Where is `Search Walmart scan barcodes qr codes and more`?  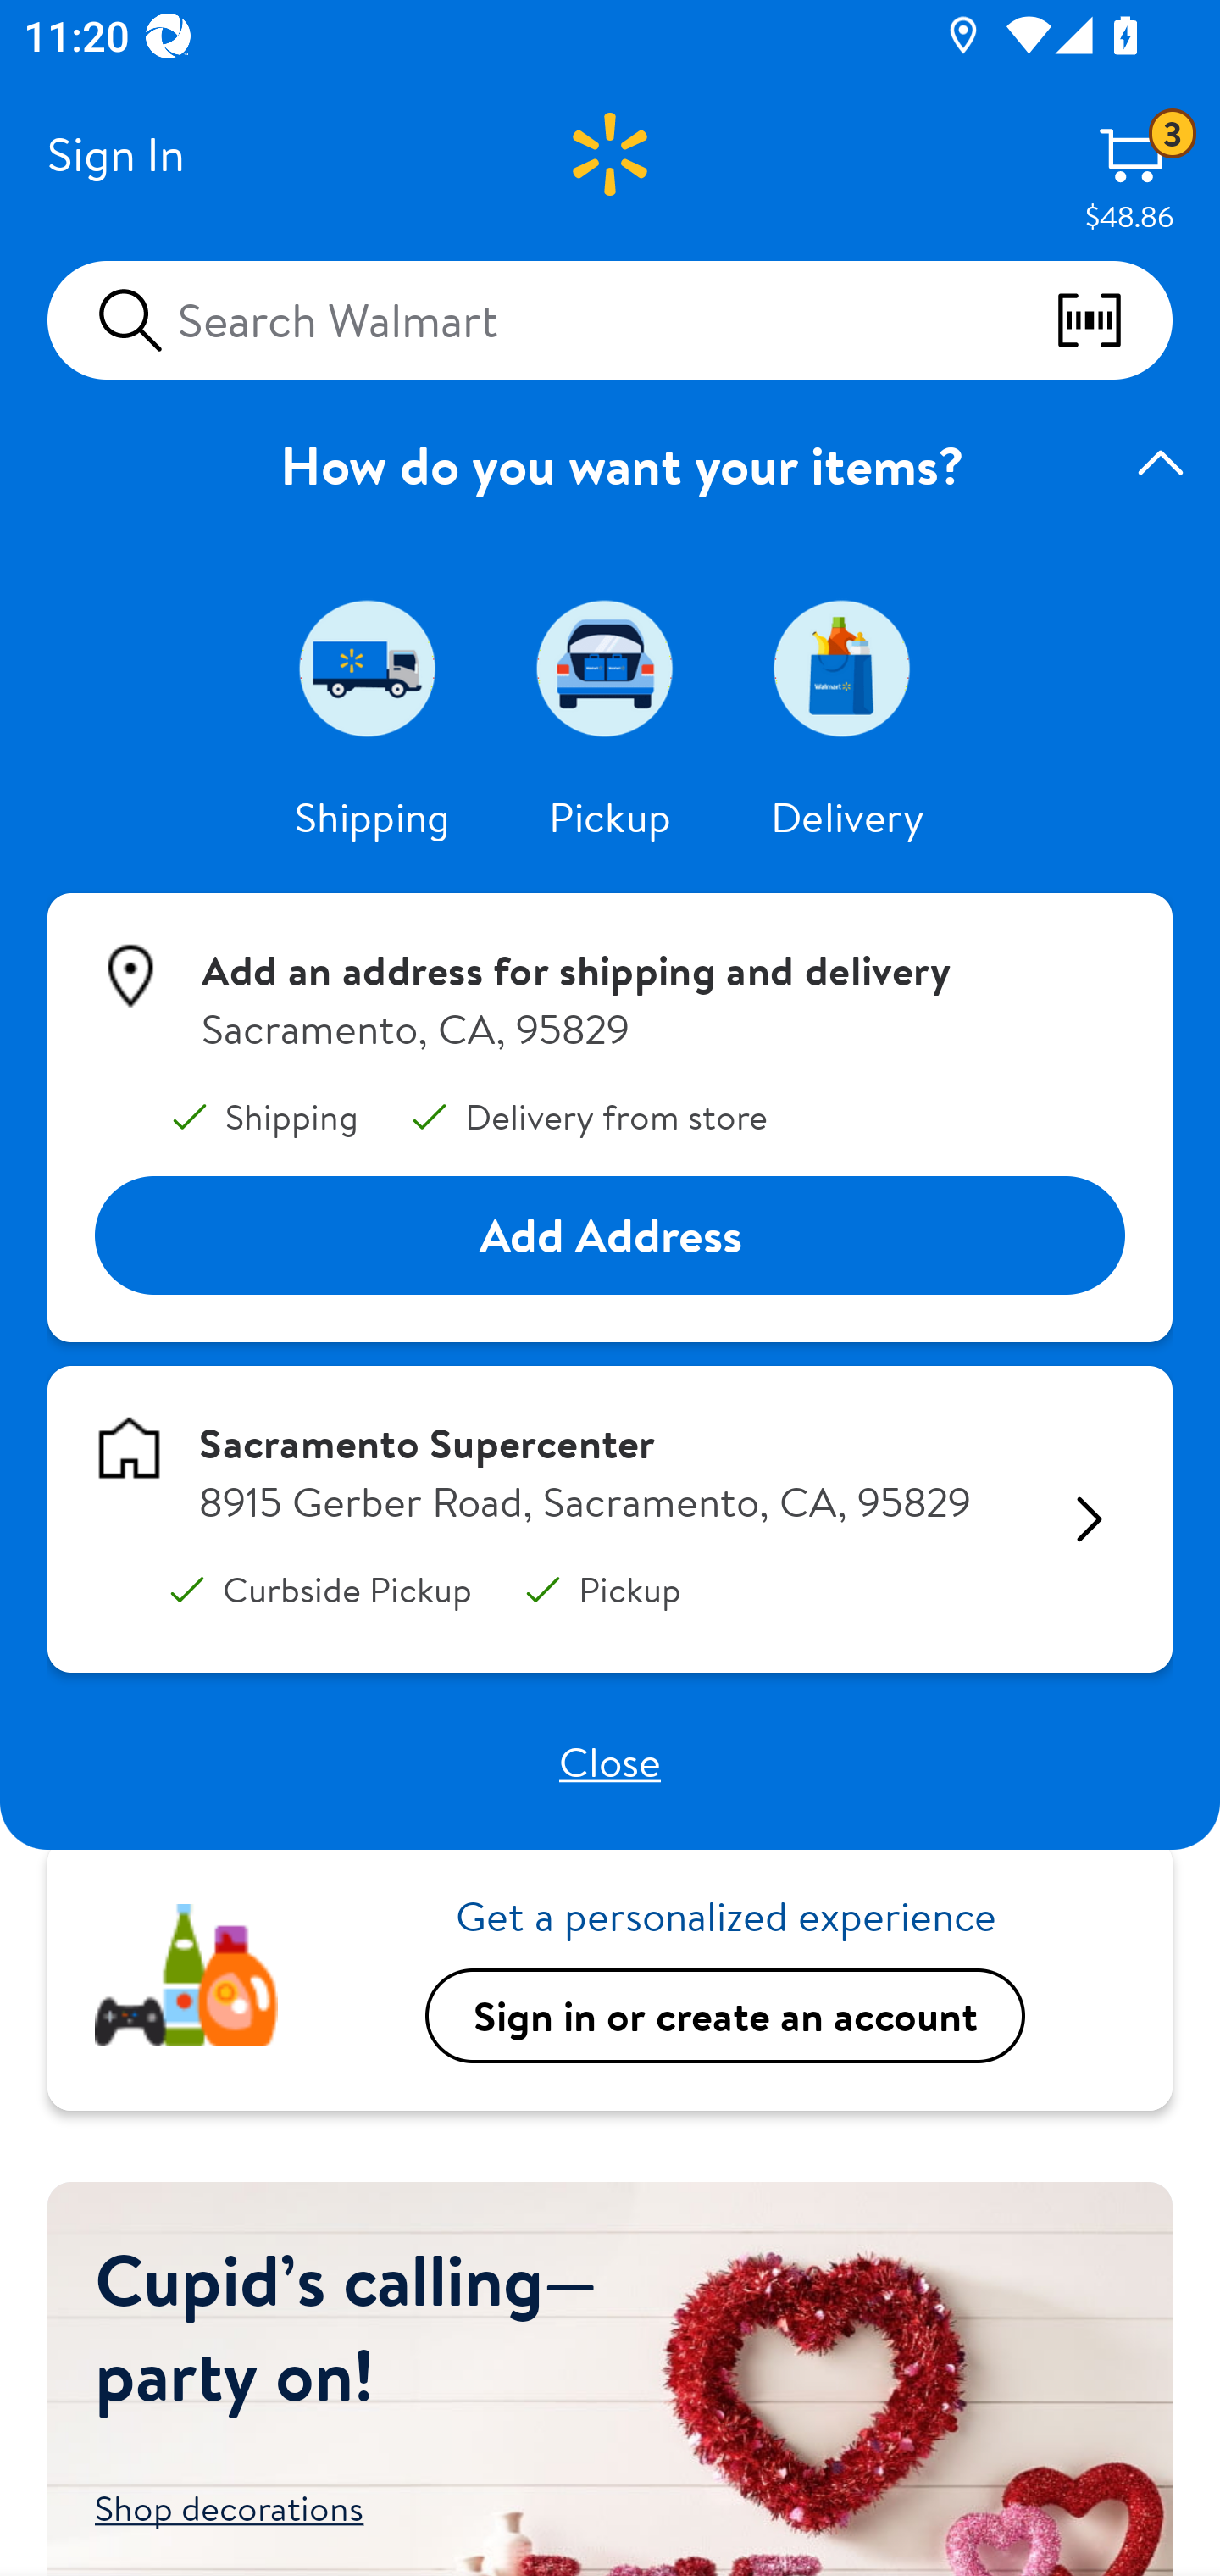
Search Walmart scan barcodes qr codes and more is located at coordinates (610, 319).